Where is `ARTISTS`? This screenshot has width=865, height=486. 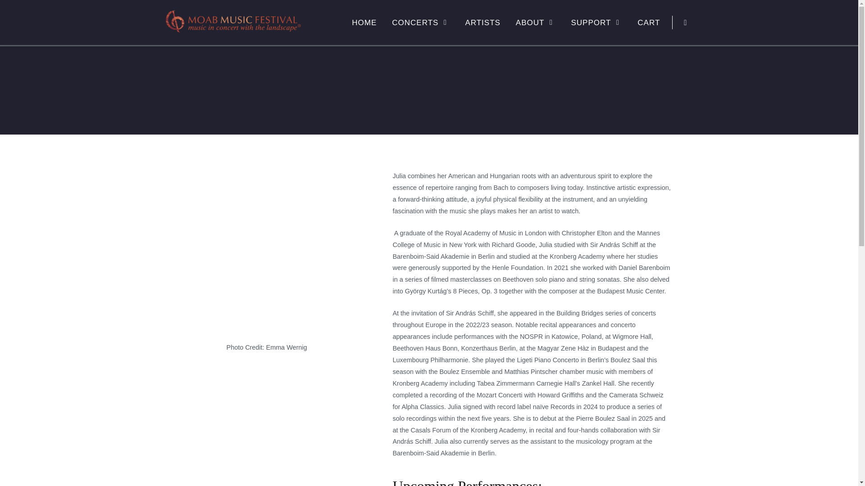 ARTISTS is located at coordinates (483, 22).